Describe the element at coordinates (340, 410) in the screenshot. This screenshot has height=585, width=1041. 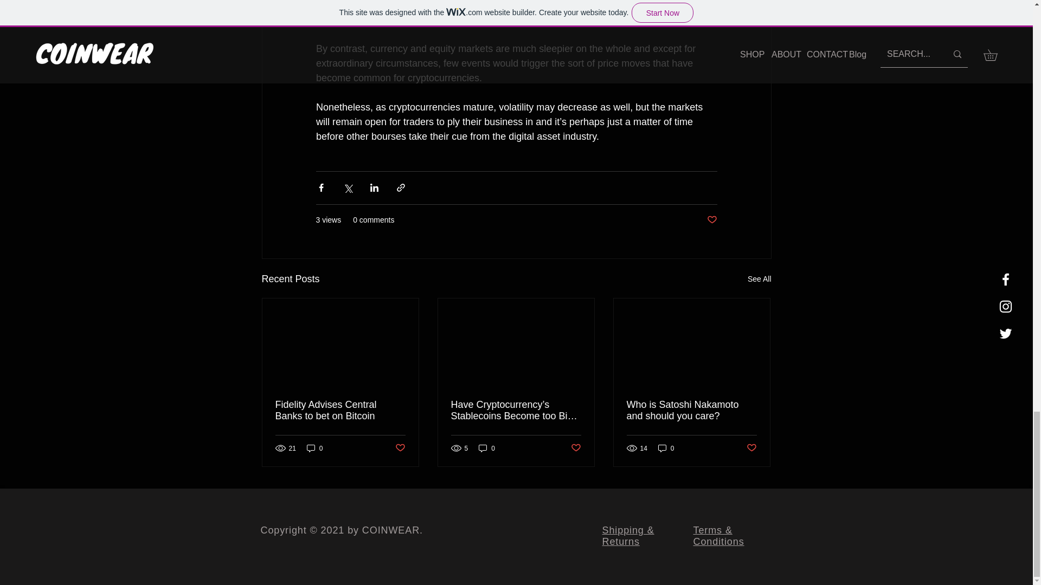
I see `Fidelity Advises Central Banks to bet on Bitcoin` at that location.